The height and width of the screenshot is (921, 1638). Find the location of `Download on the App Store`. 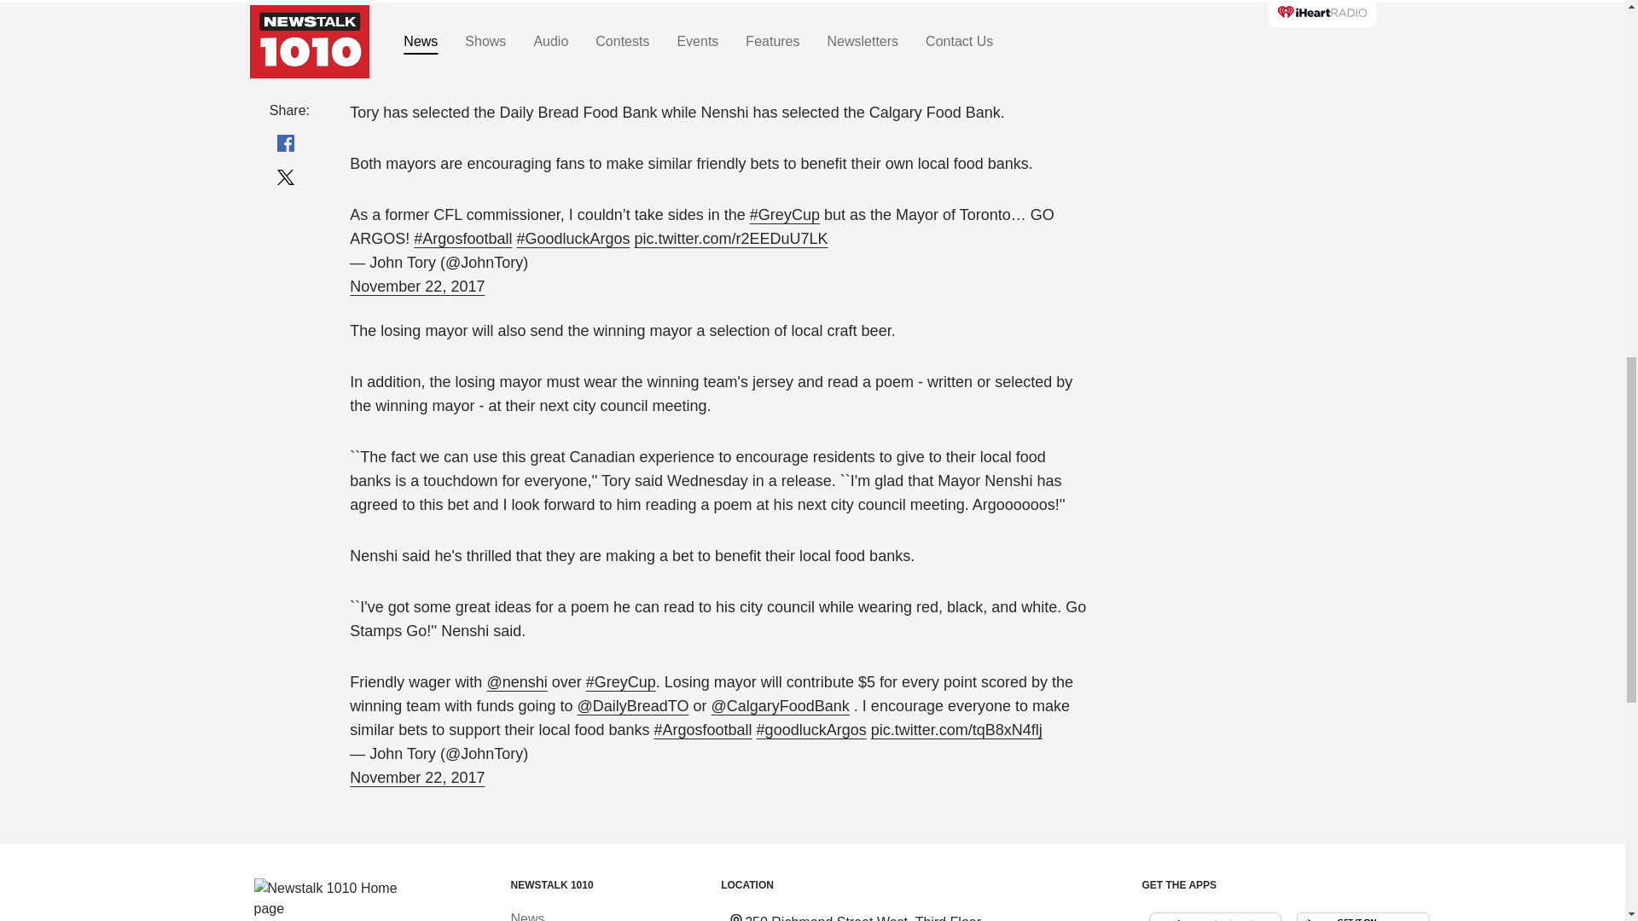

Download on the App Store is located at coordinates (1215, 917).